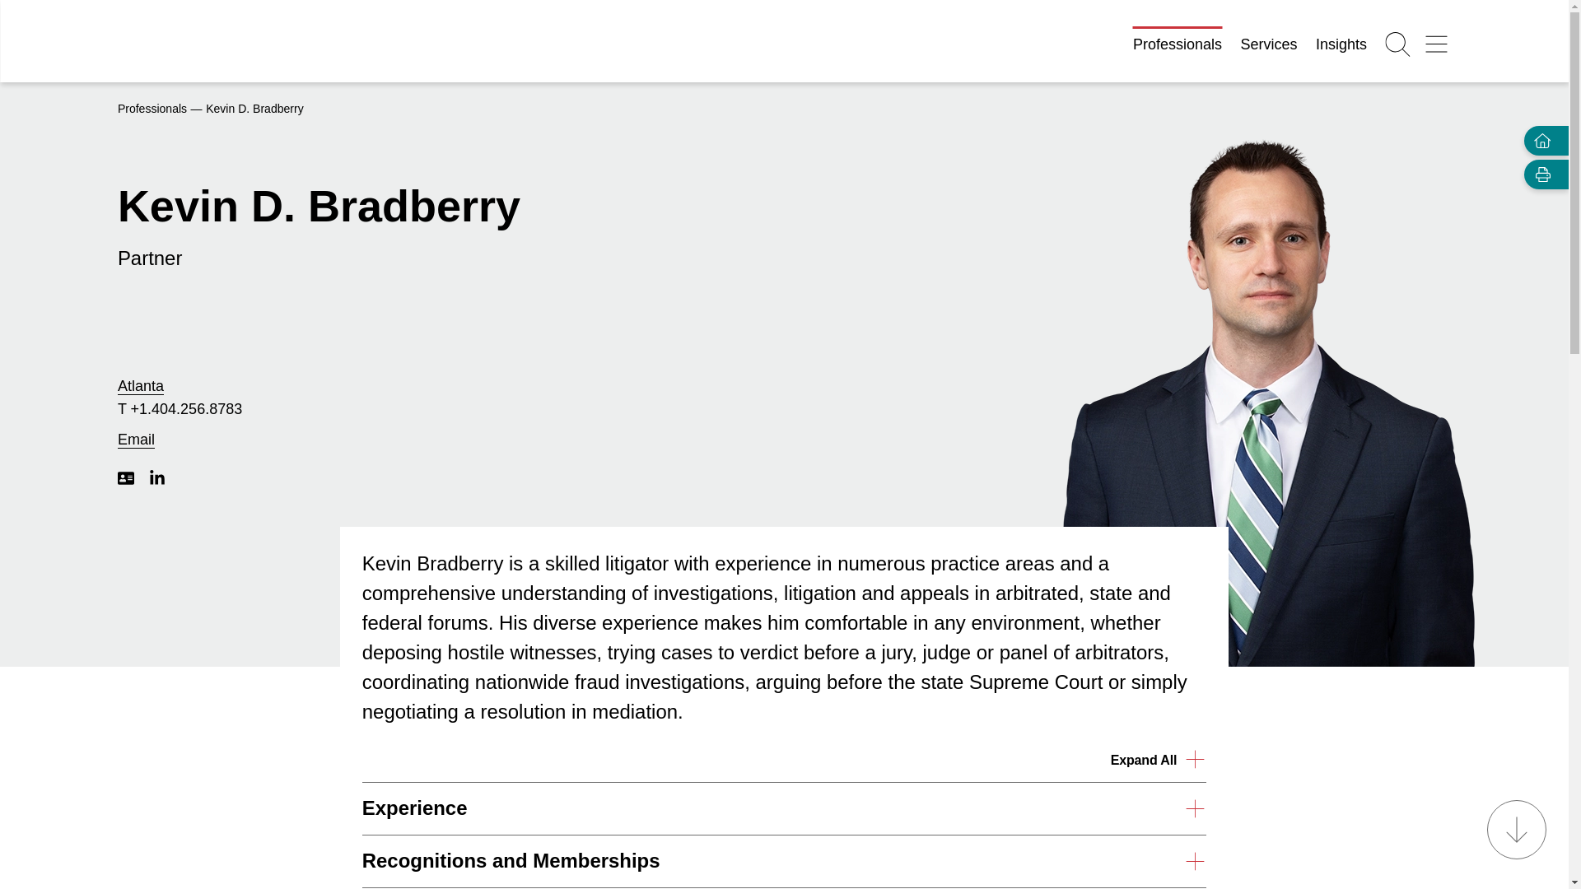 The height and width of the screenshot is (889, 1581). I want to click on LinkedIn, so click(156, 477).